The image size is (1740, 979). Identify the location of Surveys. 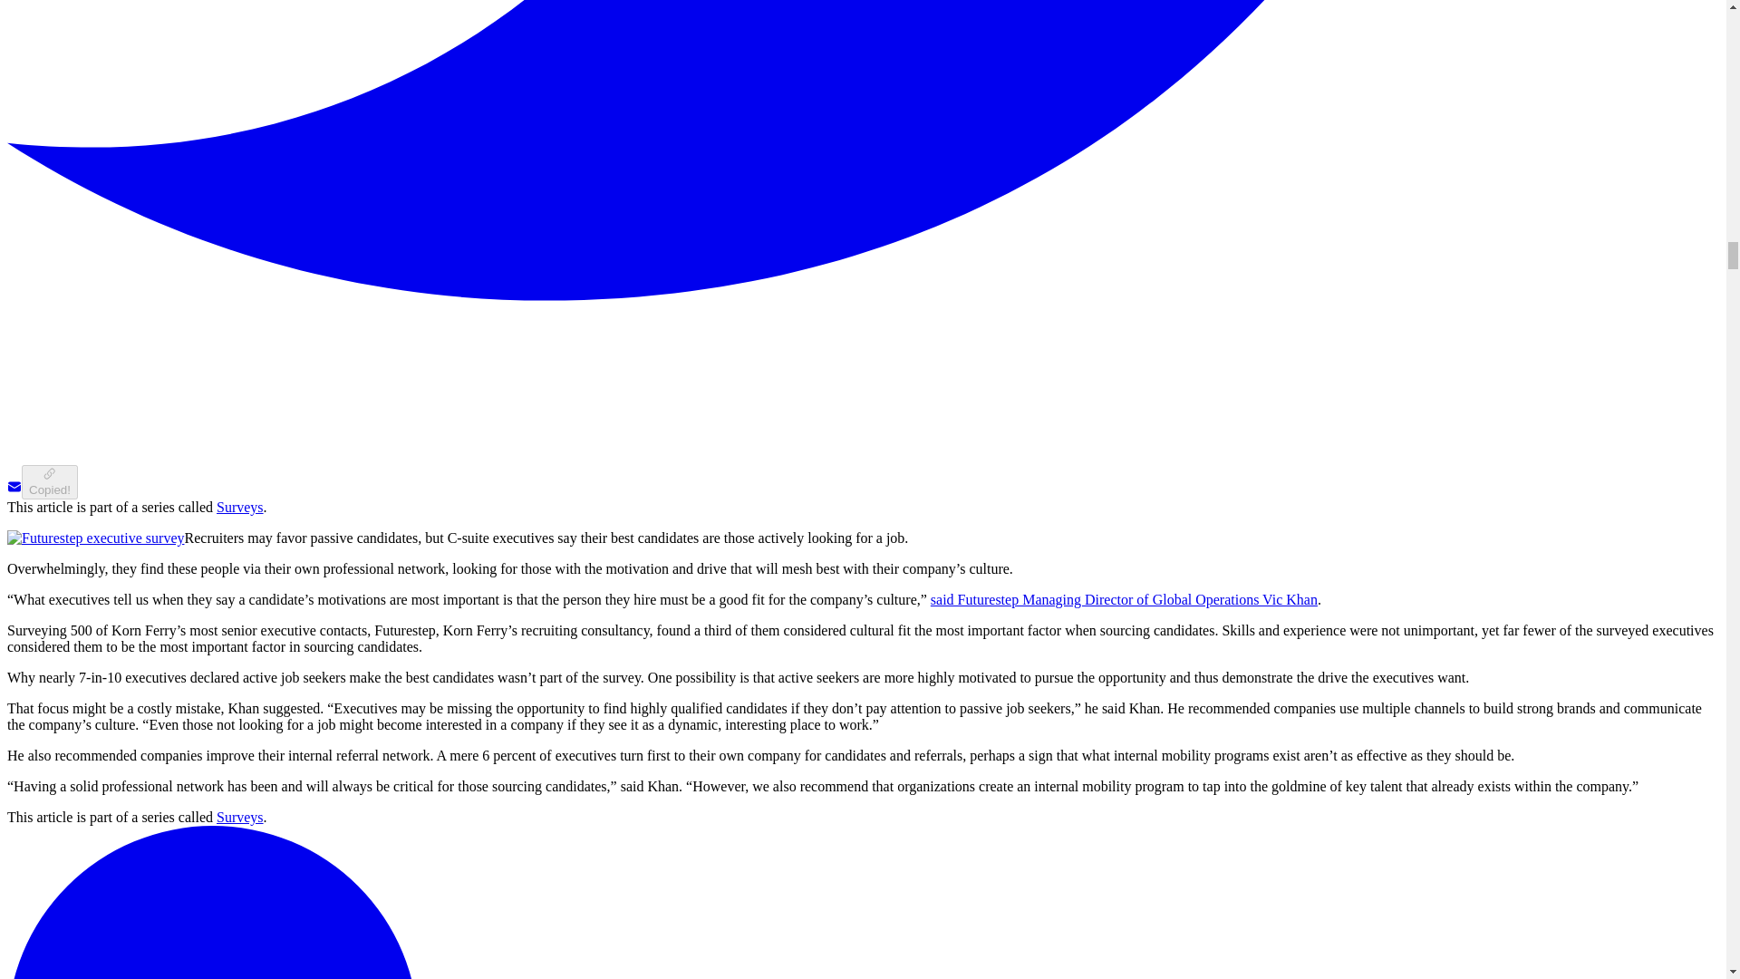
(239, 507).